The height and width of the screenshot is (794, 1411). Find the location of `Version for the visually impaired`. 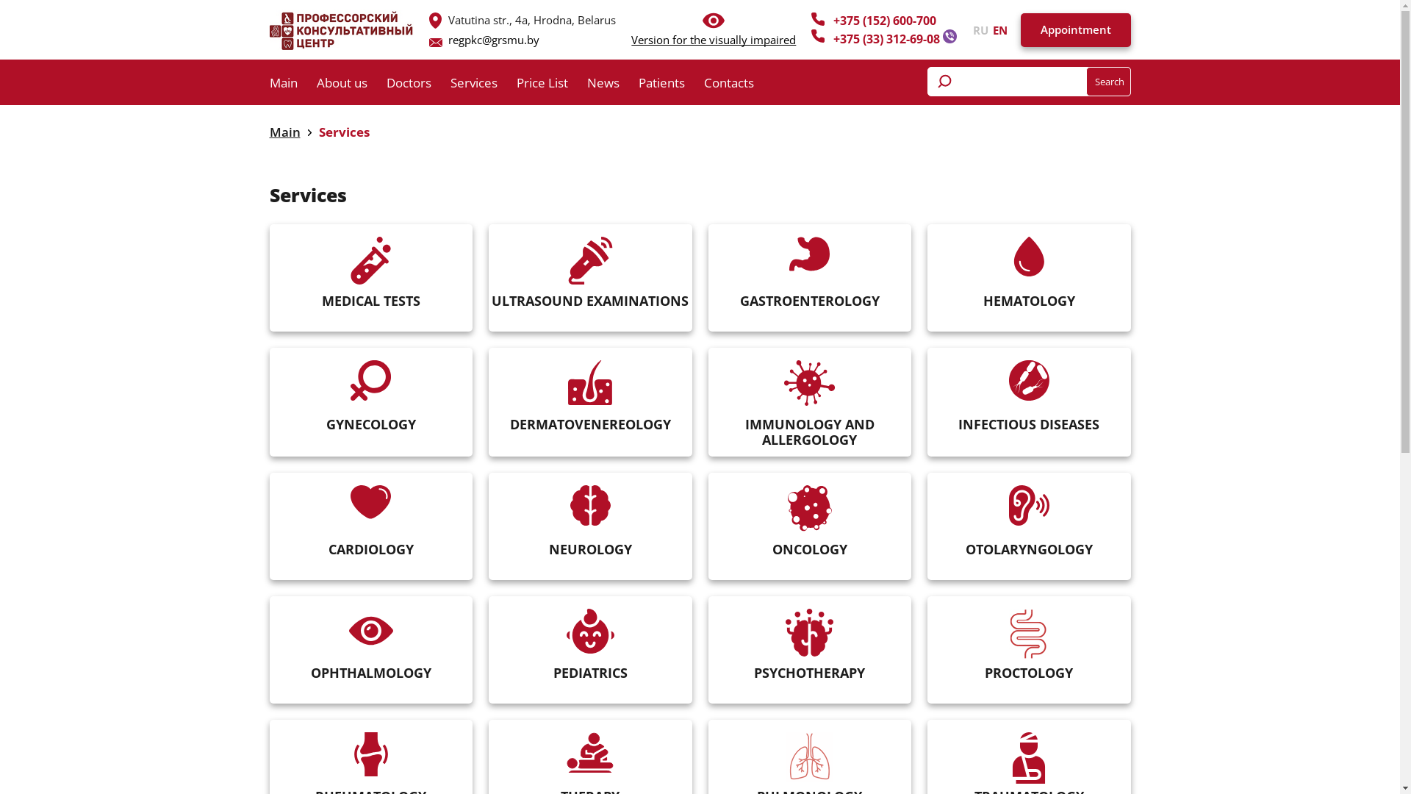

Version for the visually impaired is located at coordinates (714, 40).